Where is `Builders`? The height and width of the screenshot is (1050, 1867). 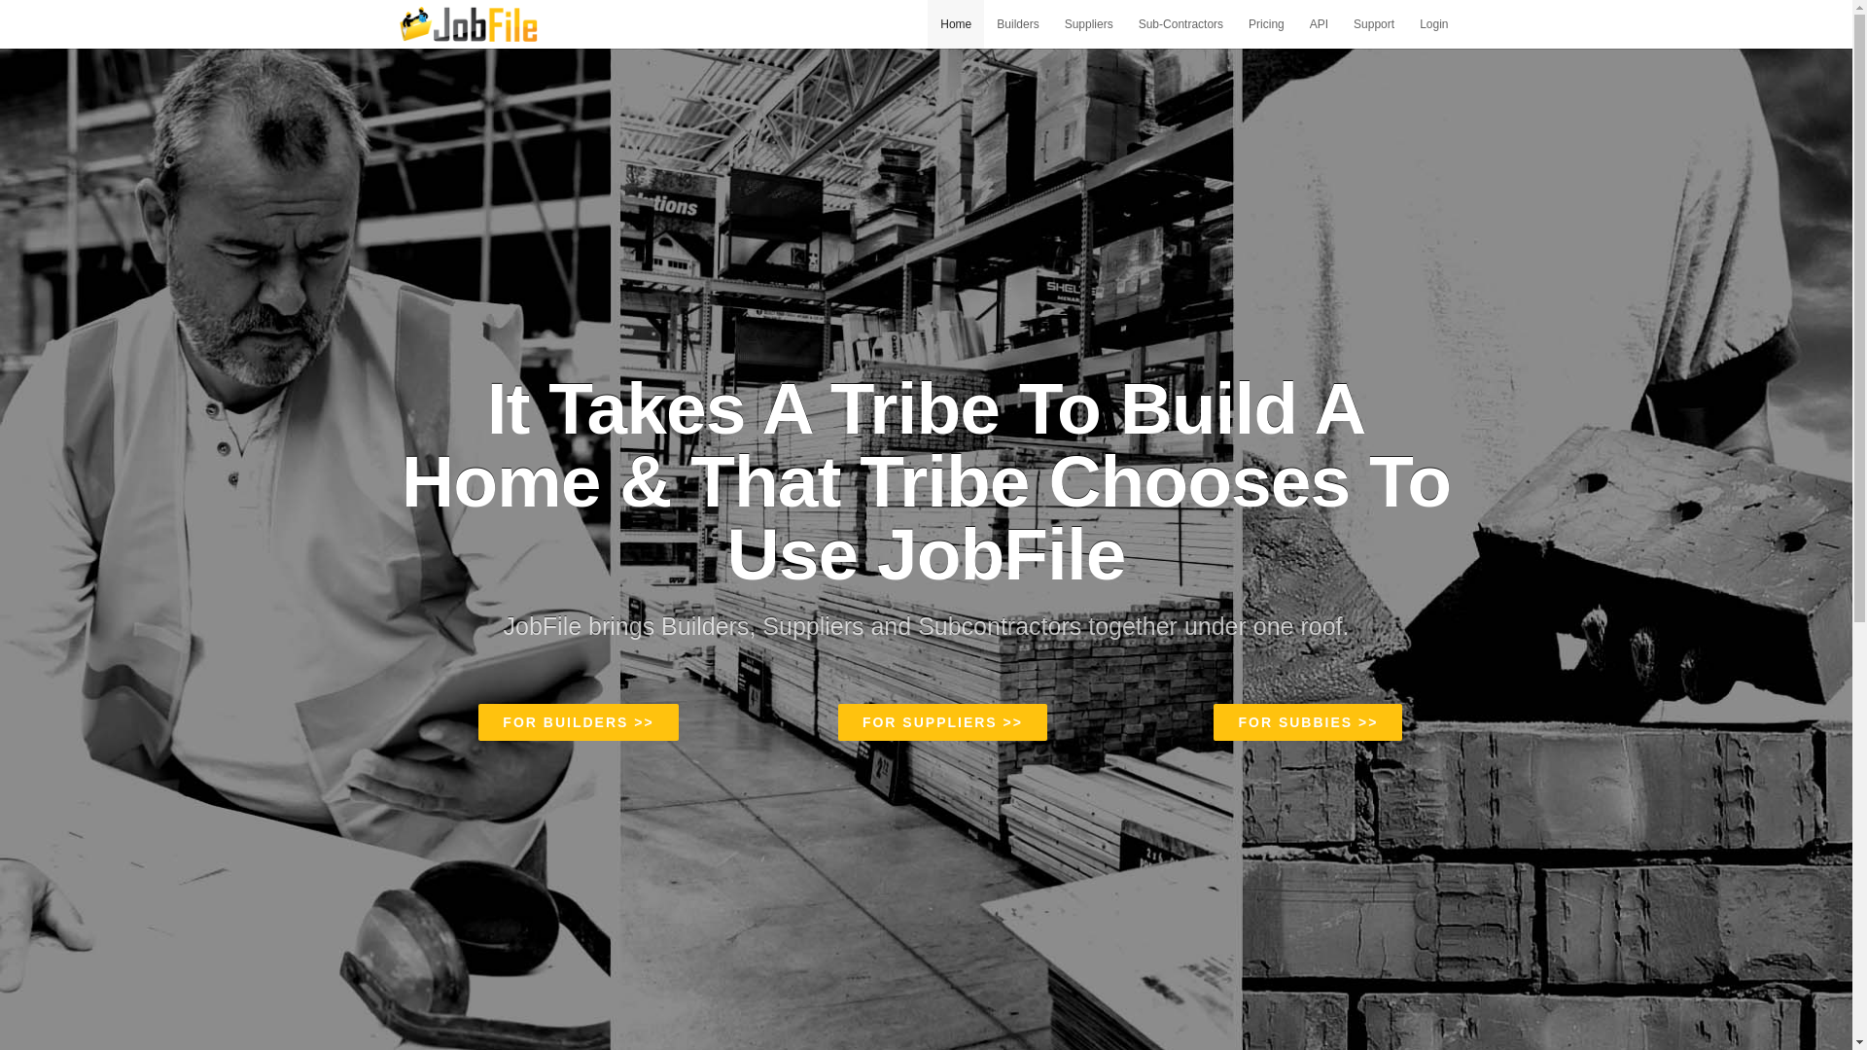 Builders is located at coordinates (1017, 24).